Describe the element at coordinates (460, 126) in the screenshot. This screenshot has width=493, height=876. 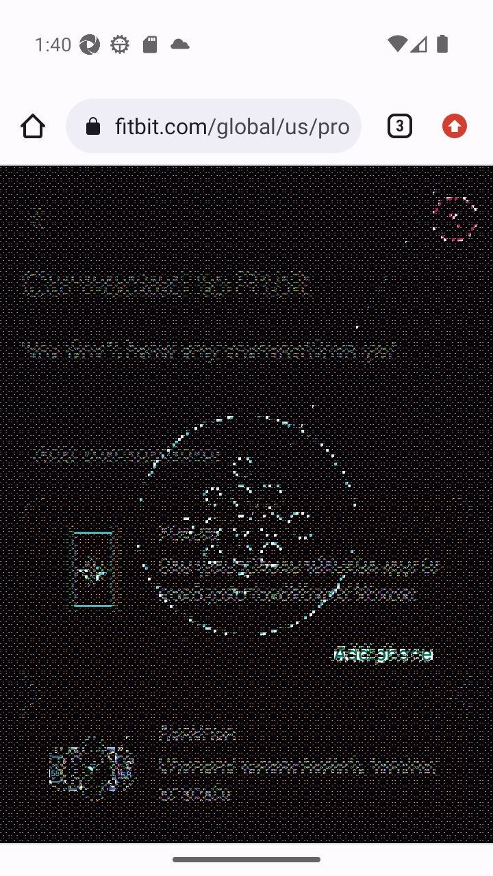
I see `Update available. More options` at that location.